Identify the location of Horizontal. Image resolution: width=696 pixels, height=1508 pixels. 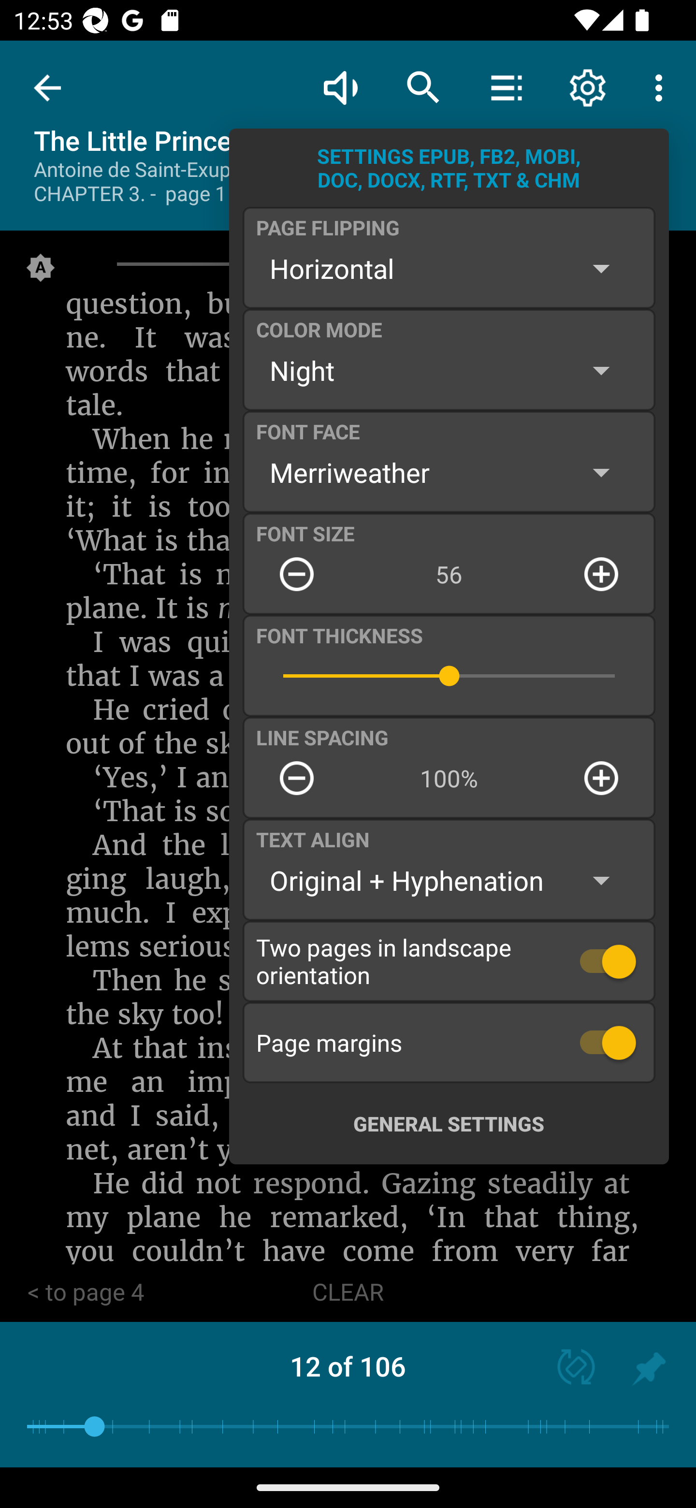
(449, 268).